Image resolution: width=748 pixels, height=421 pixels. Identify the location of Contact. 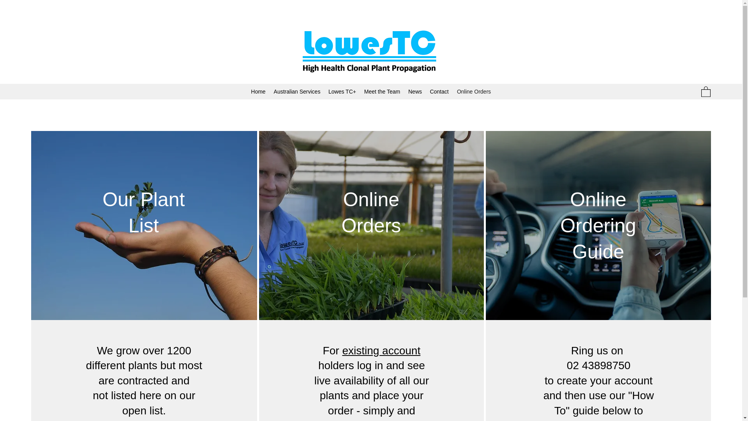
(439, 91).